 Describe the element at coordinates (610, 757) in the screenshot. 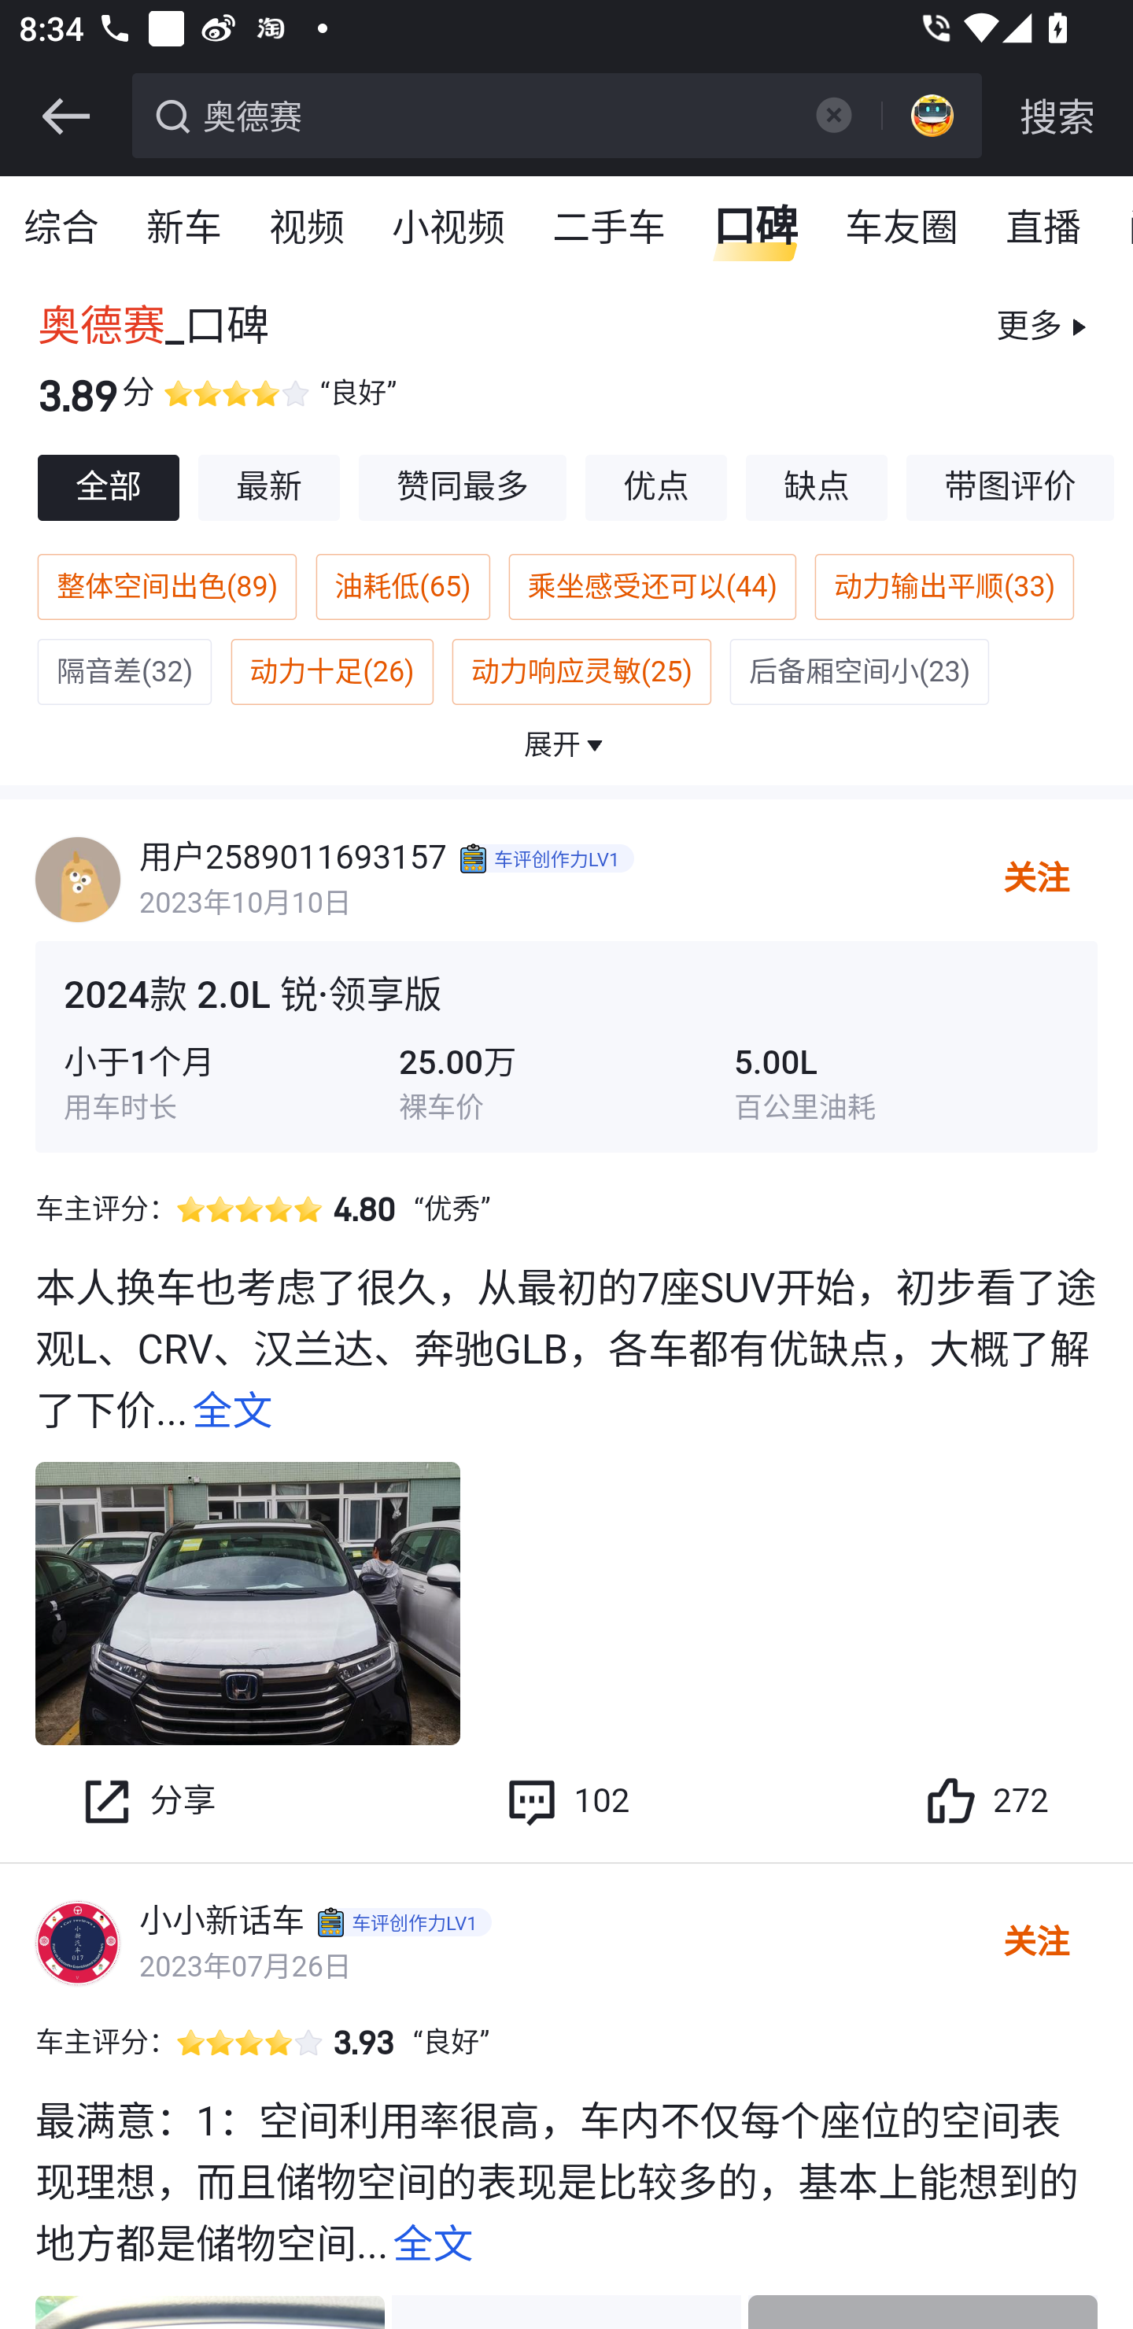

I see `操控出色(18)` at that location.